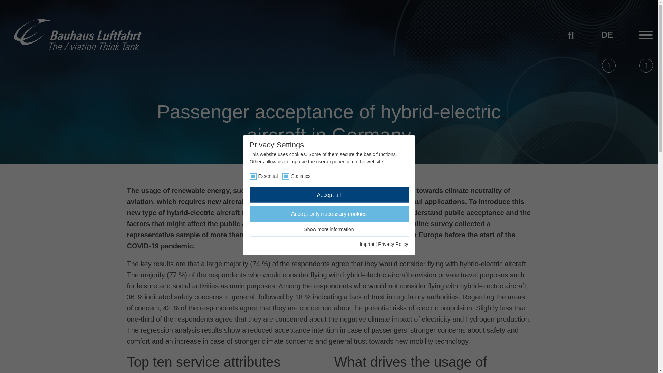 The width and height of the screenshot is (663, 373). Describe the element at coordinates (607, 35) in the screenshot. I see `Deutsch` at that location.